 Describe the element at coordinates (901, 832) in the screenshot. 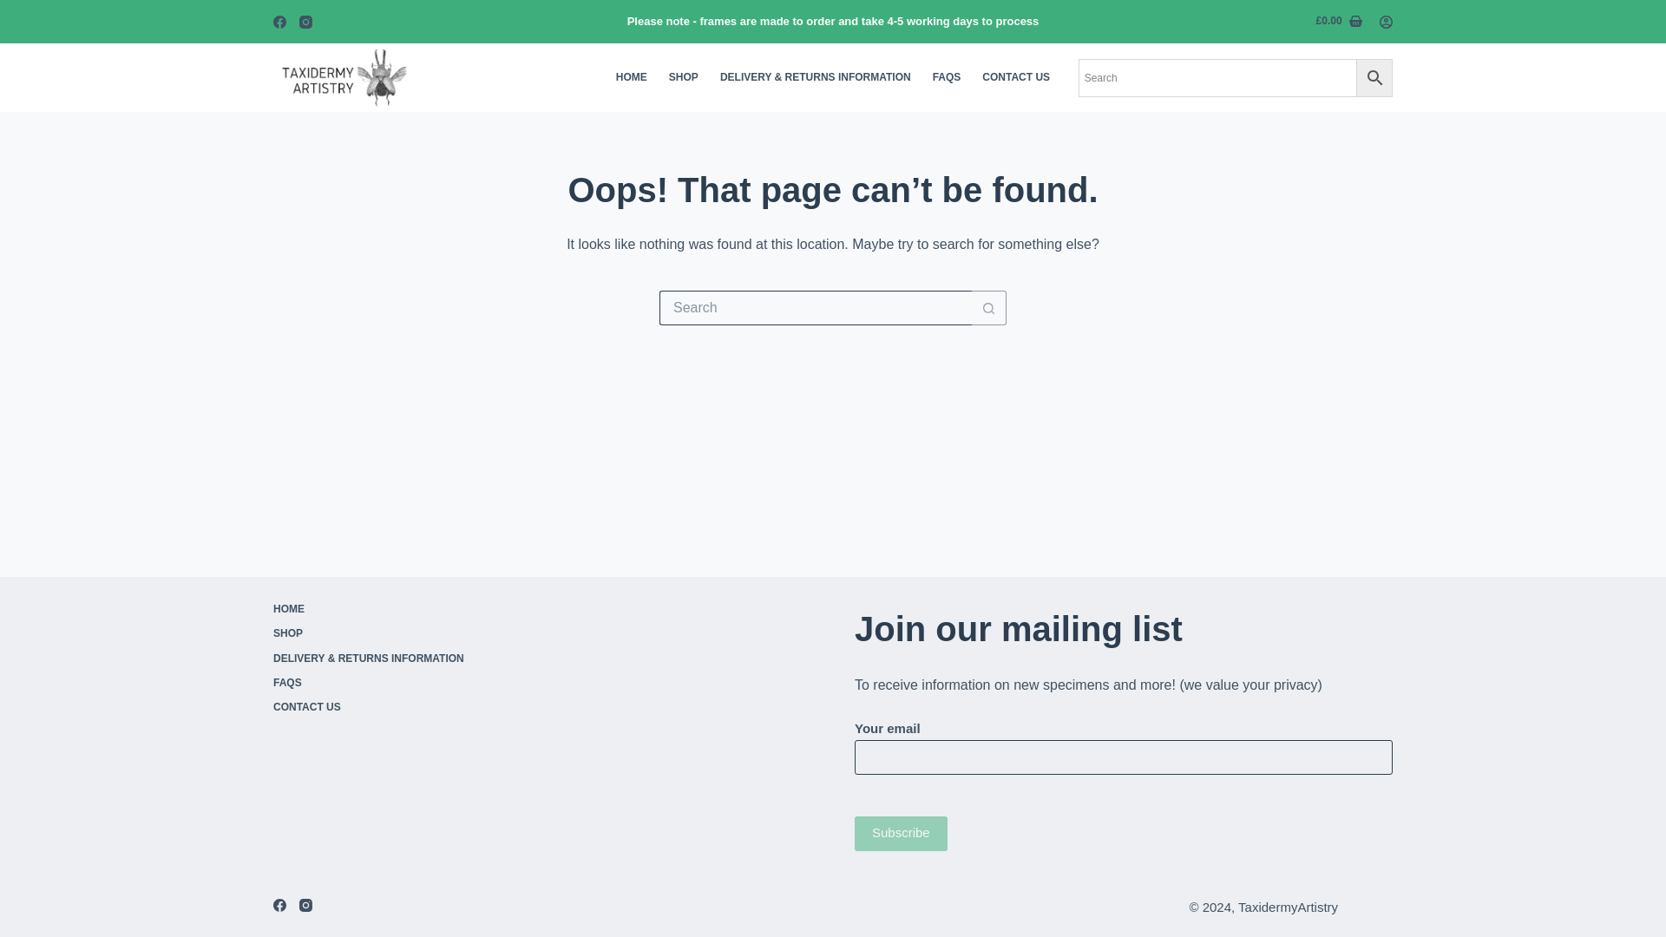

I see `Subscribe` at that location.